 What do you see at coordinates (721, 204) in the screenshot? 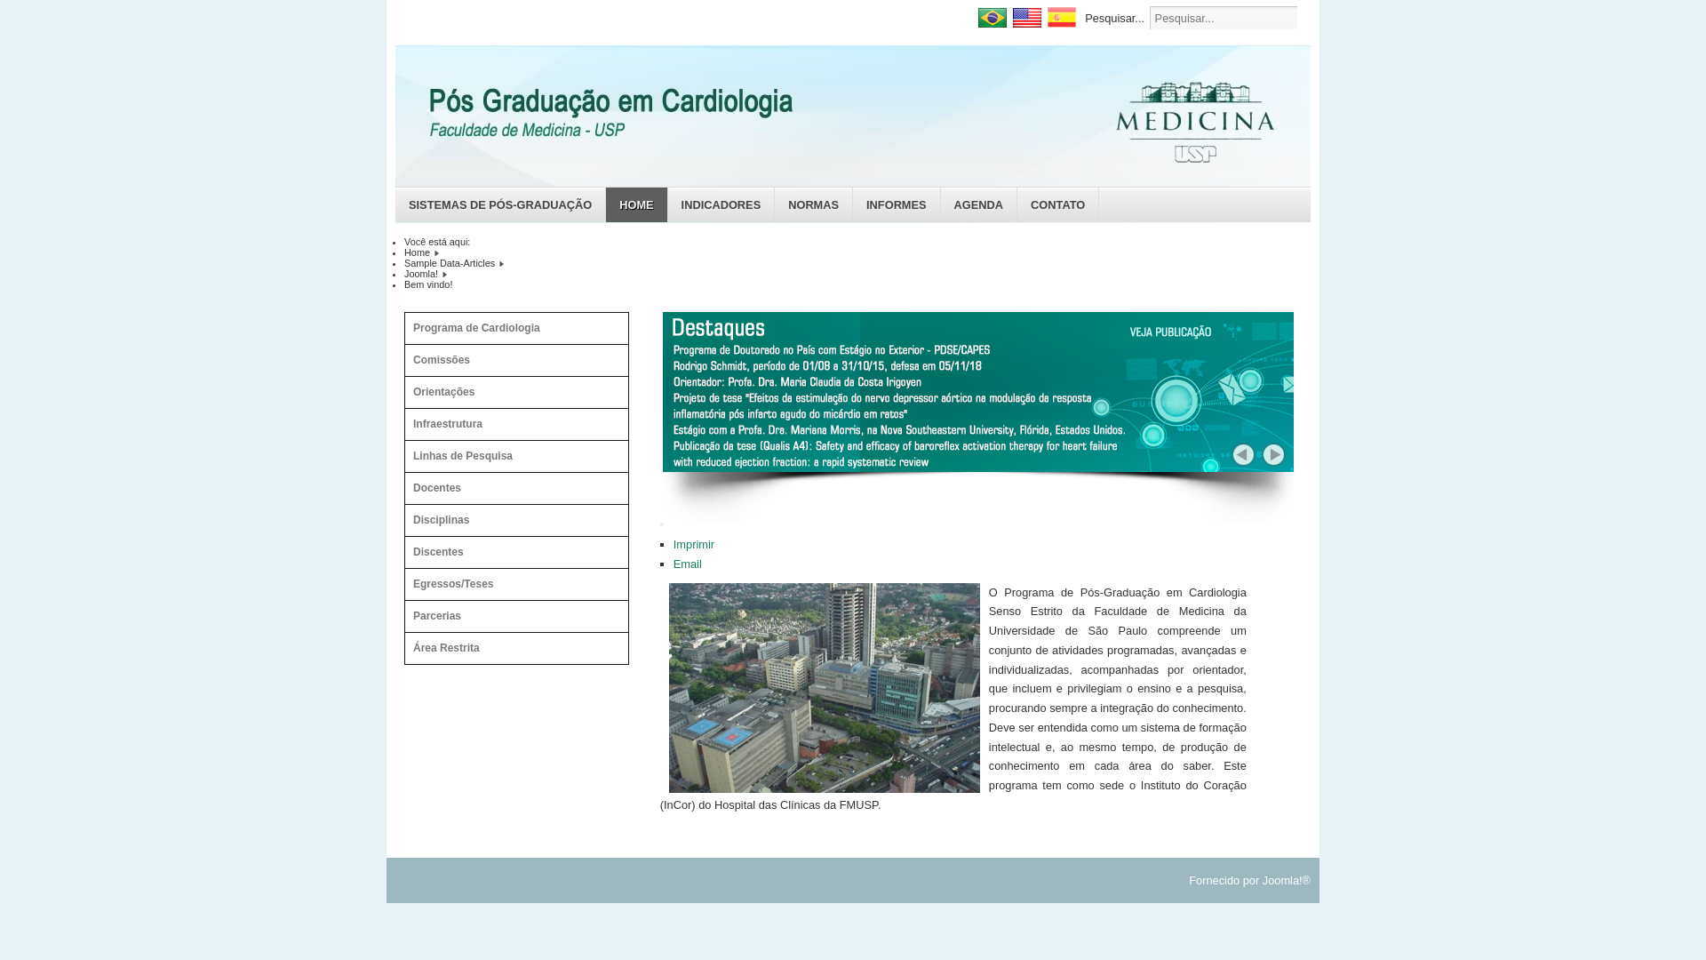
I see `INDICADORES` at bounding box center [721, 204].